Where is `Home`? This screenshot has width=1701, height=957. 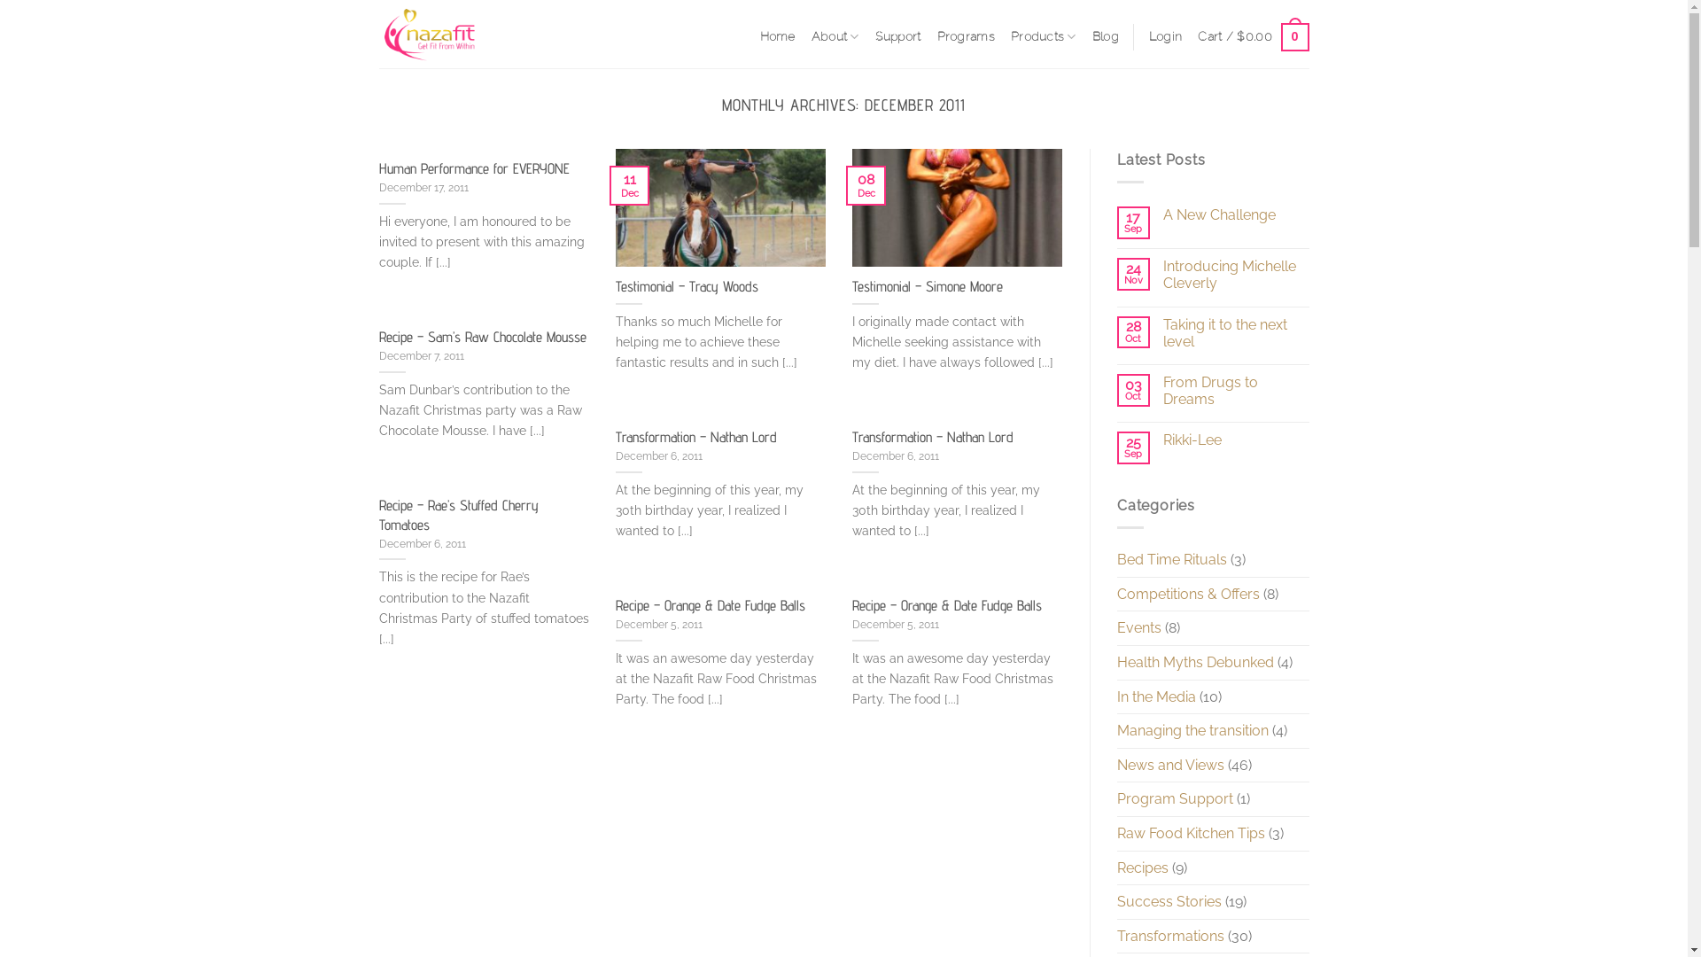 Home is located at coordinates (778, 37).